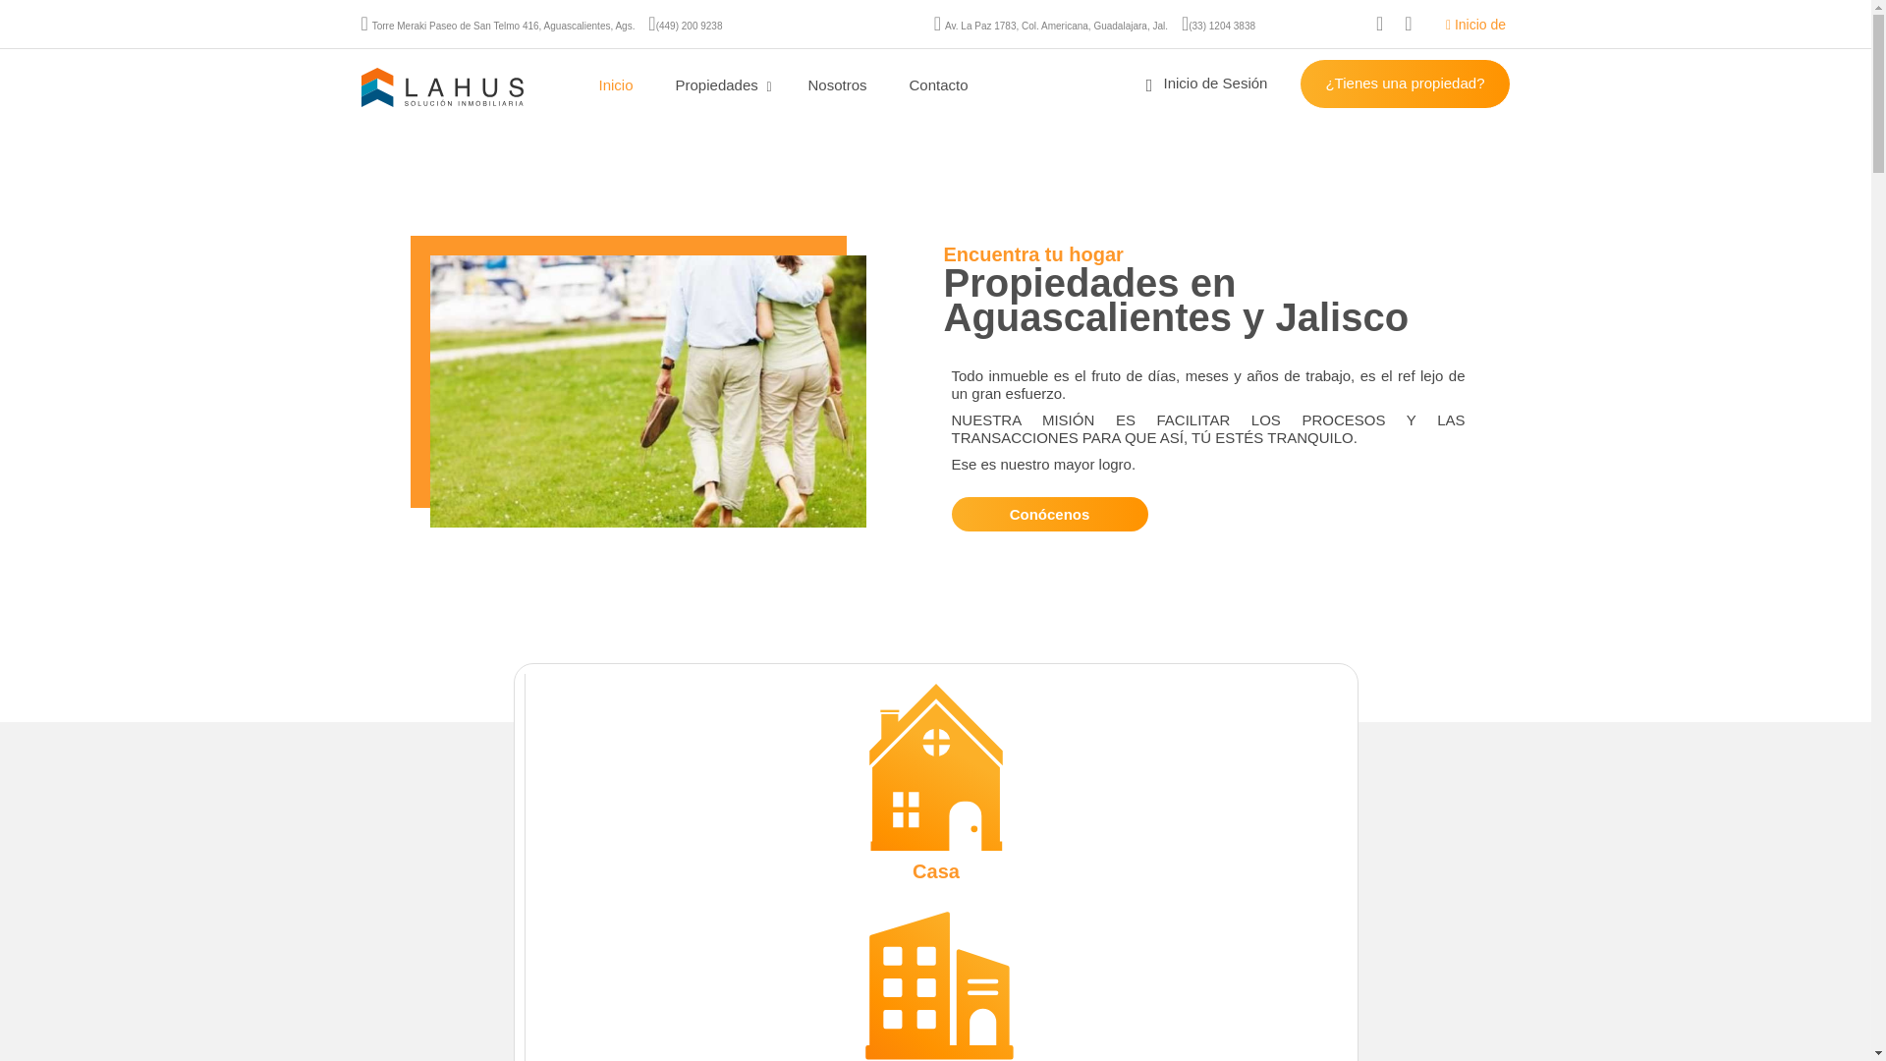 Image resolution: width=1886 pixels, height=1061 pixels. I want to click on Av. La Paz 1783, Col. Americana, Guadalajara, Jal., so click(1055, 26).